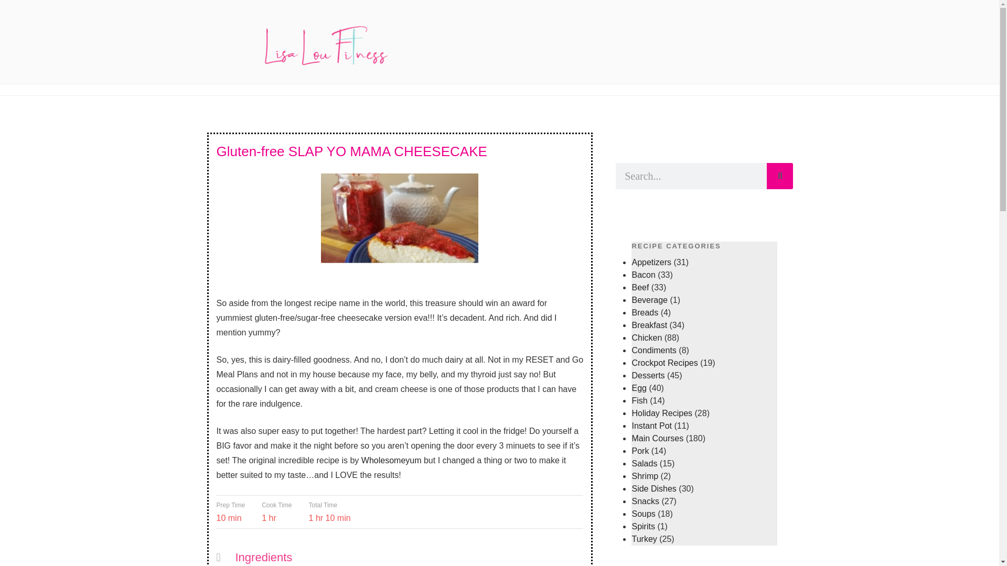  I want to click on Snacks, so click(645, 501).